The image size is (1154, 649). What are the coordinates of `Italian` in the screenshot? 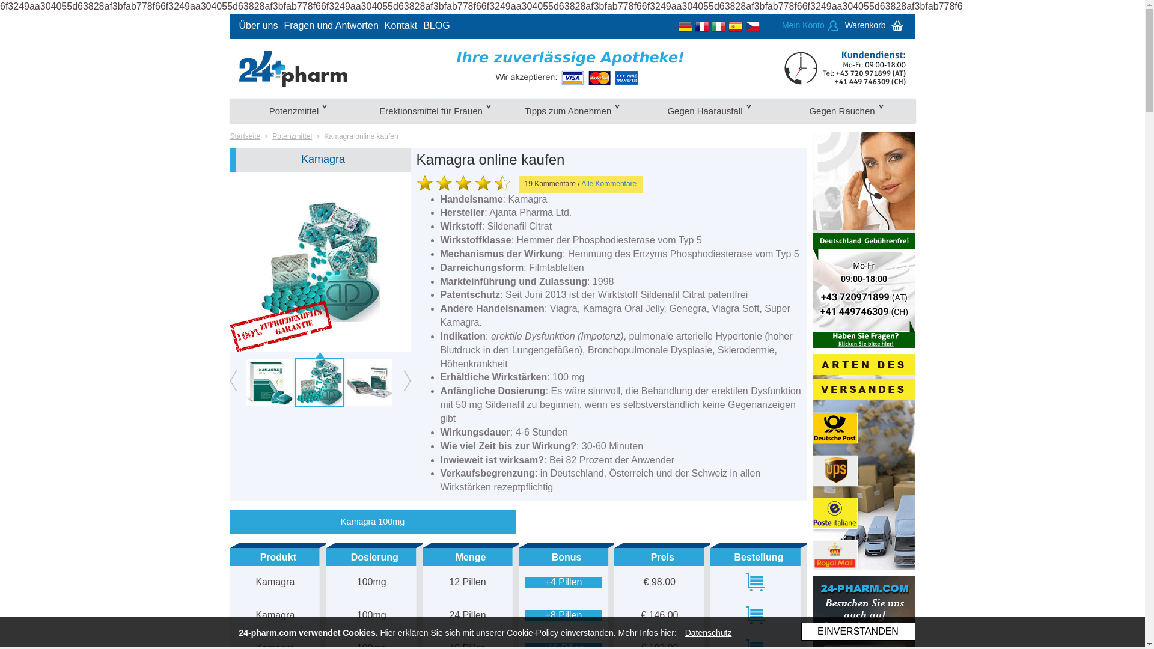 It's located at (719, 25).